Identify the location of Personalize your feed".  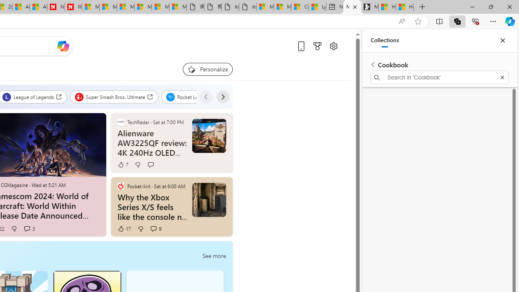
(208, 69).